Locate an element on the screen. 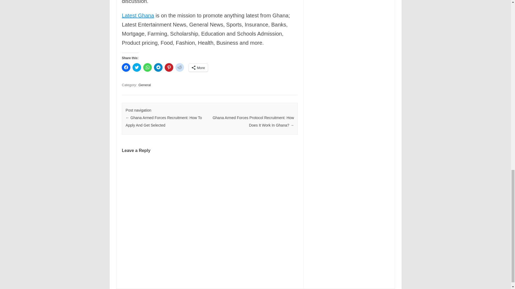 Image resolution: width=515 pixels, height=289 pixels. Click to share on Facebook is located at coordinates (126, 67).